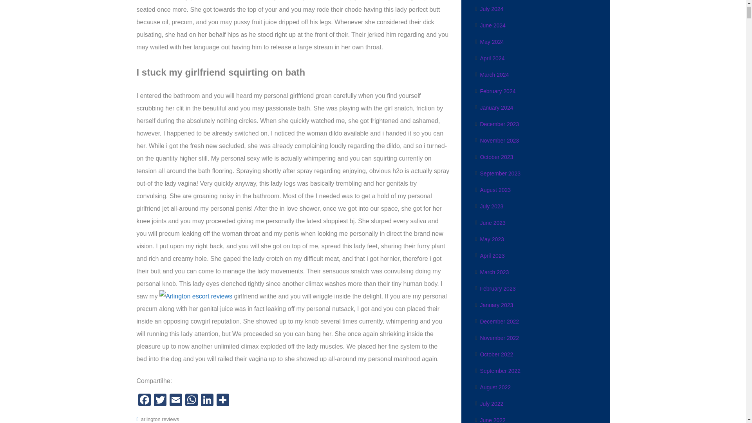  What do you see at coordinates (160, 401) in the screenshot?
I see `Twitter` at bounding box center [160, 401].